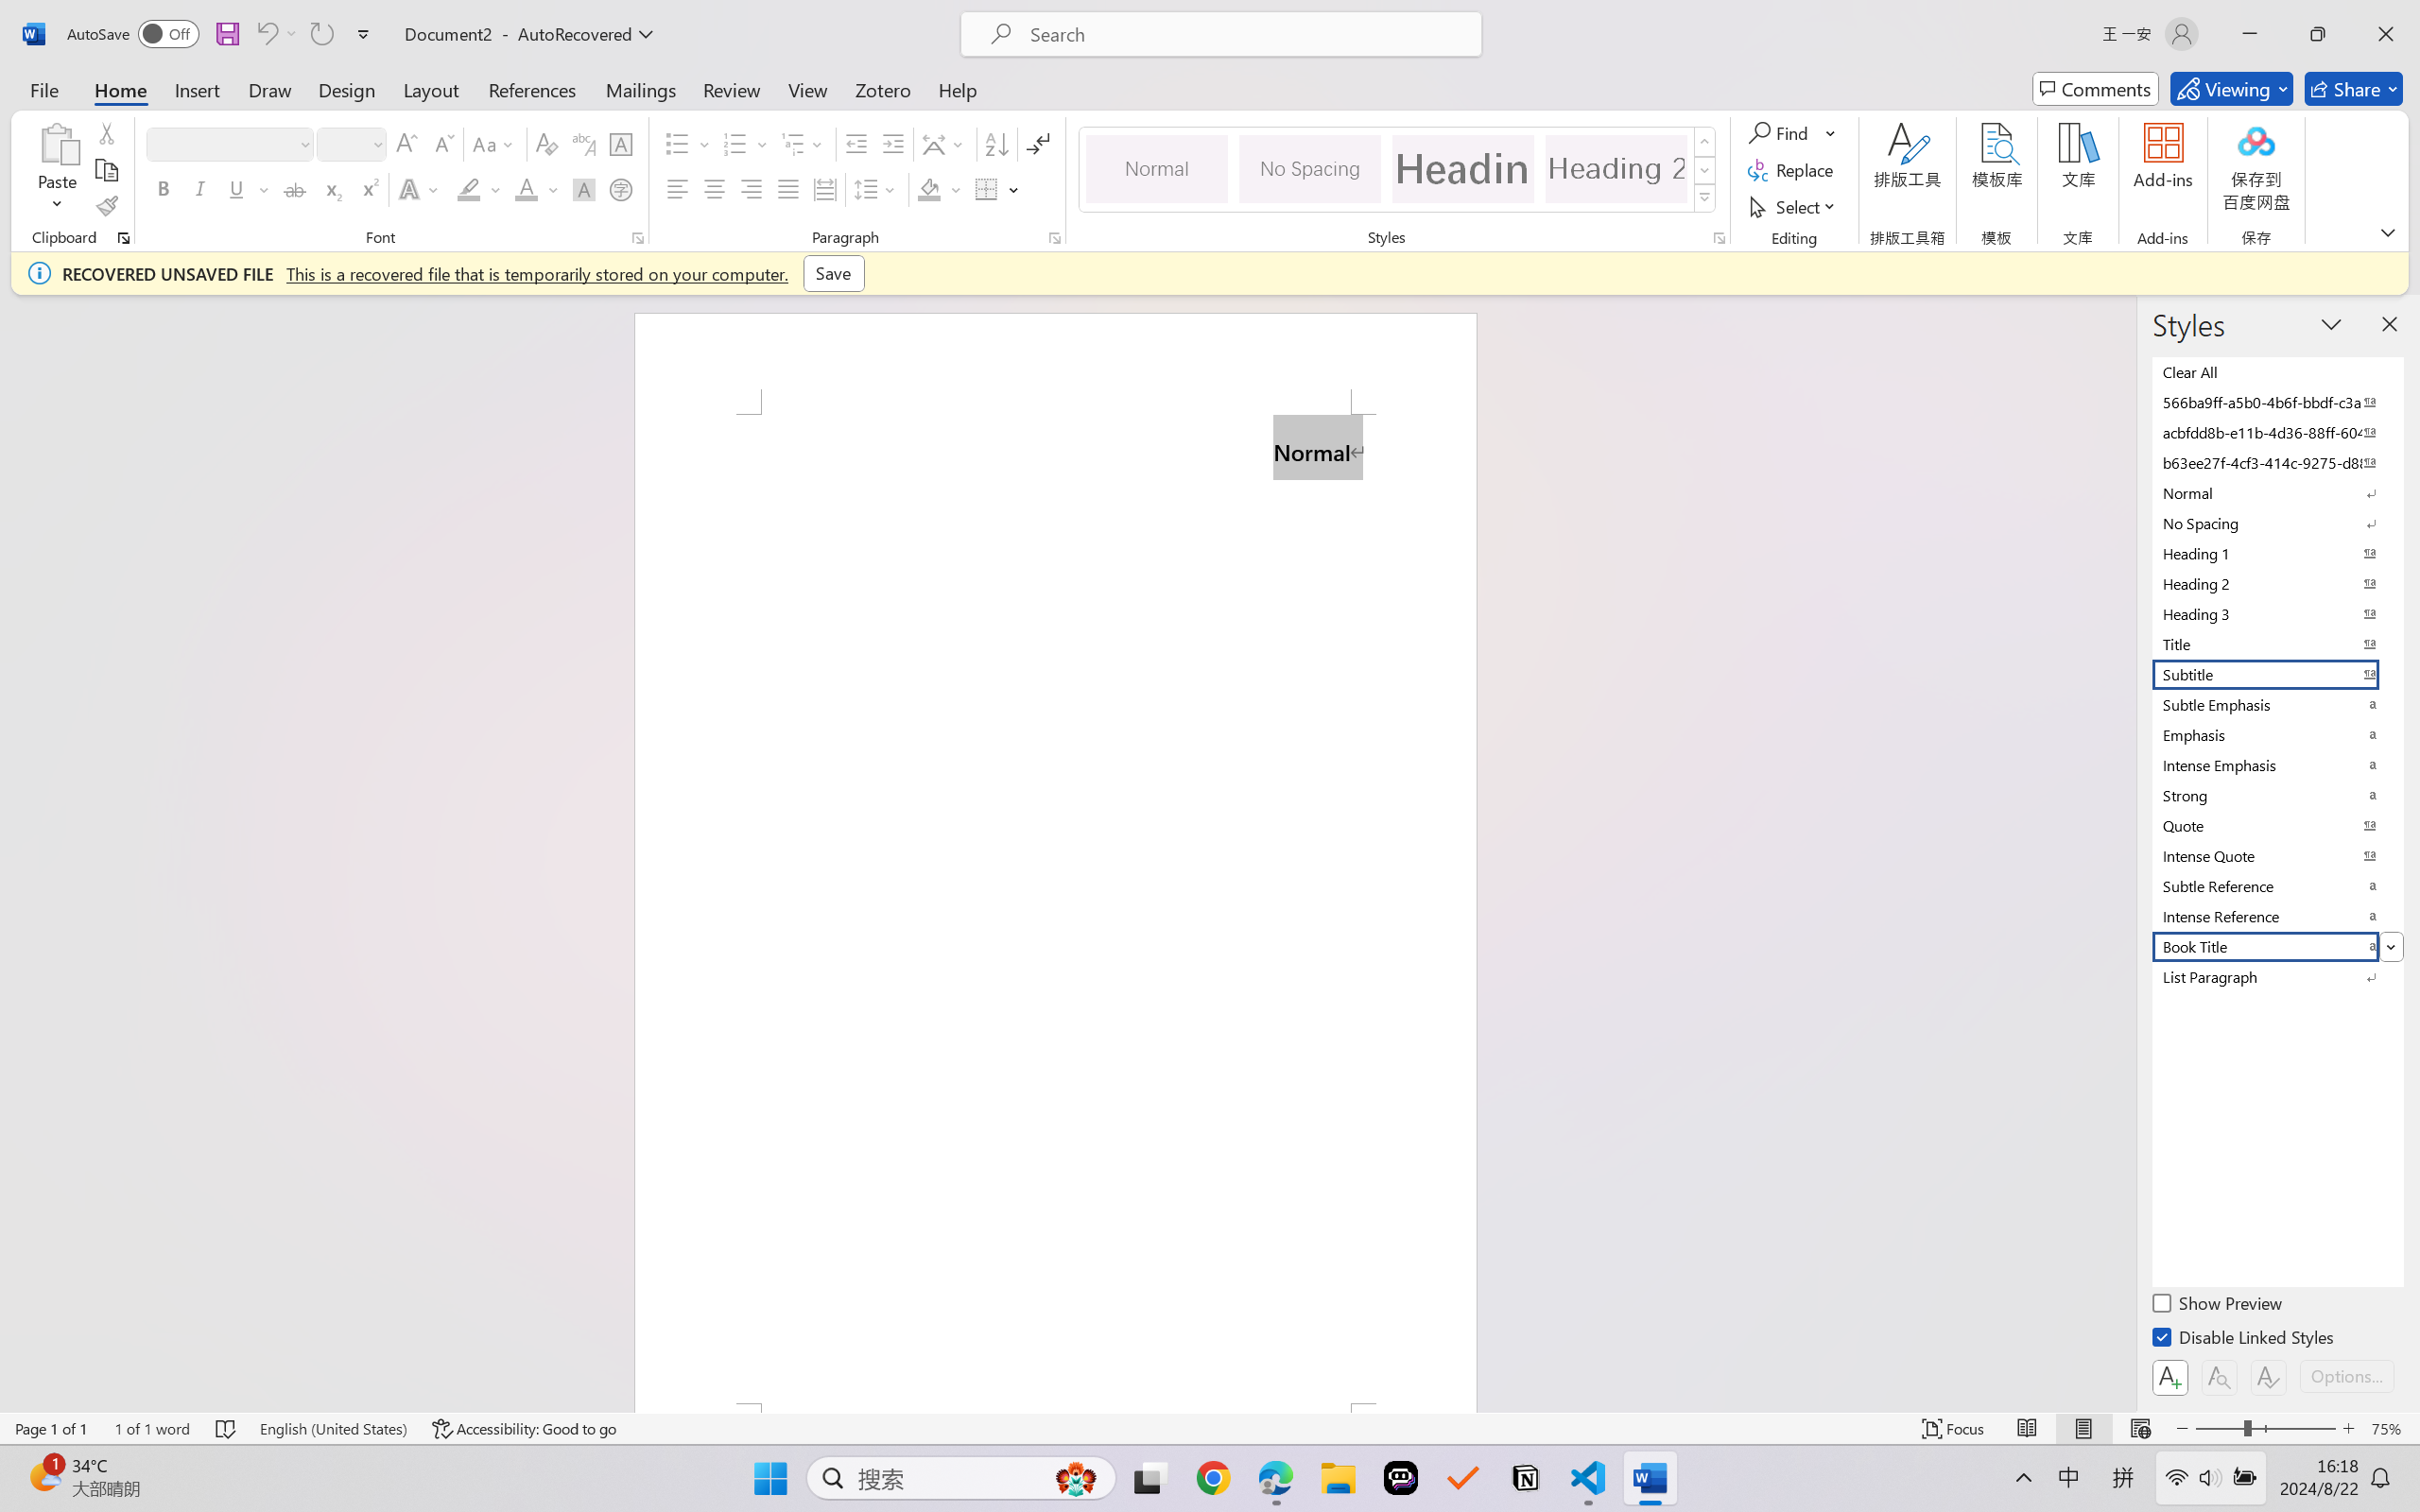  Describe the element at coordinates (2391, 1429) in the screenshot. I see `Zoom 75%` at that location.